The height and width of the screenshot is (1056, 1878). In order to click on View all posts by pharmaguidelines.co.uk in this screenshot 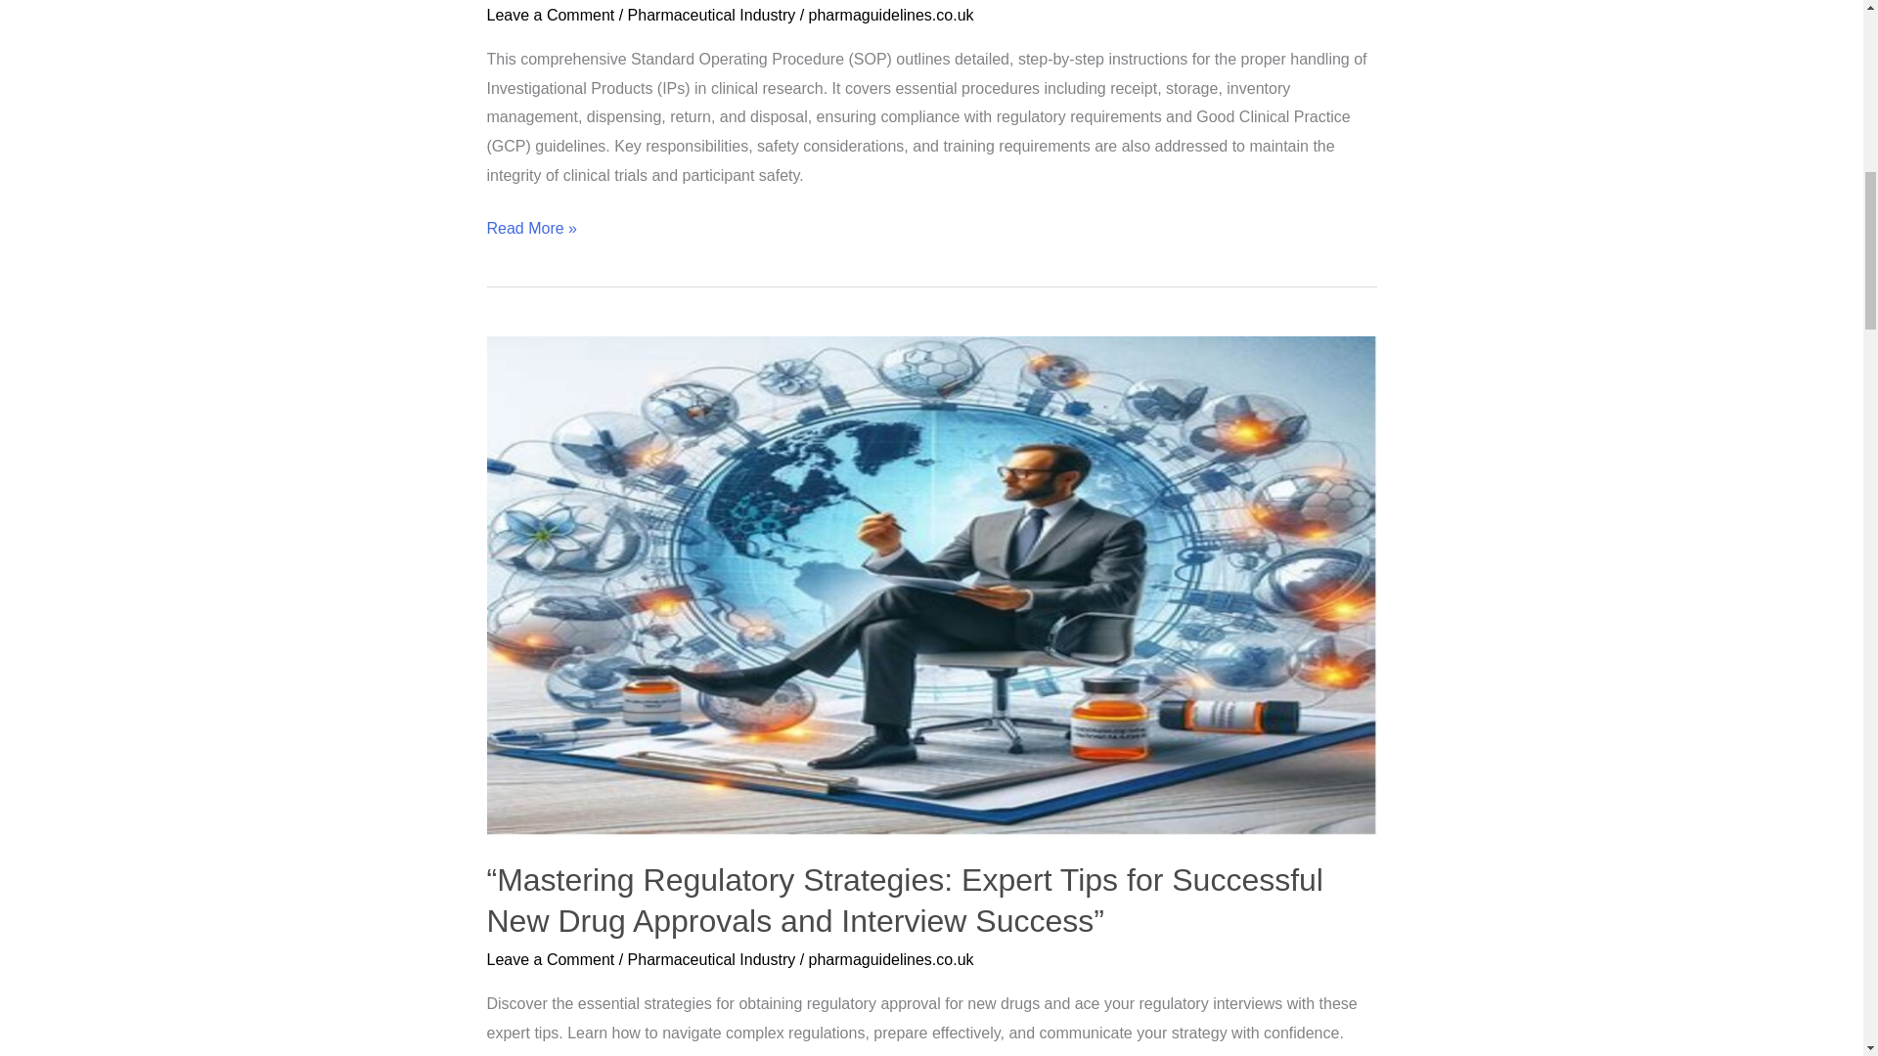, I will do `click(892, 14)`.